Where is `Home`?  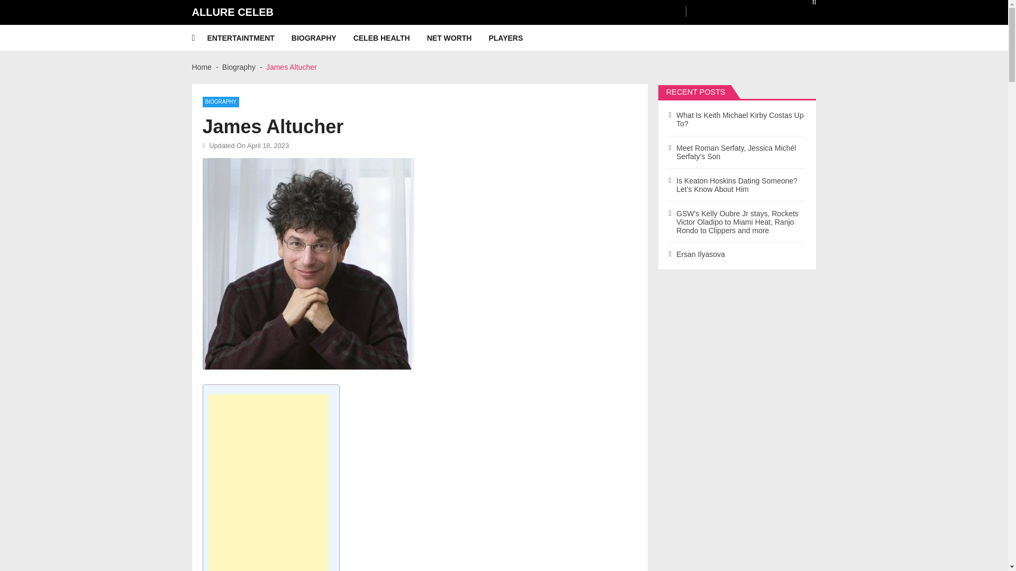 Home is located at coordinates (201, 67).